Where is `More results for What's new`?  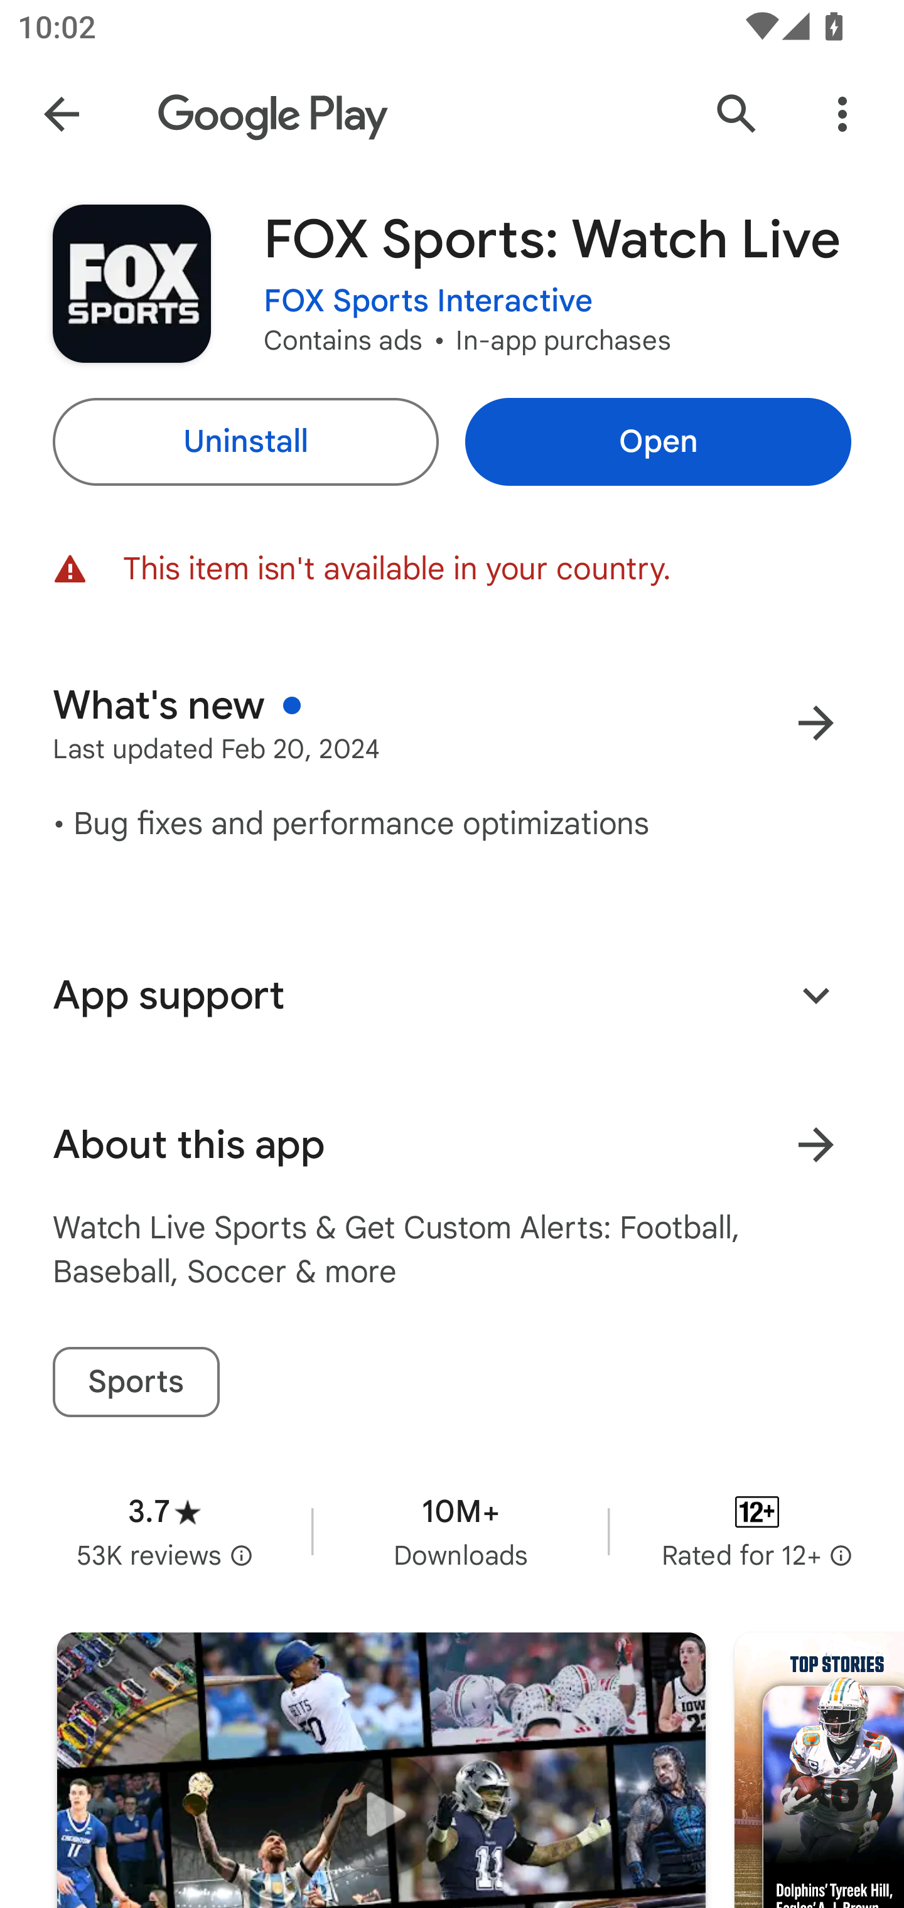
More results for What's new is located at coordinates (815, 723).